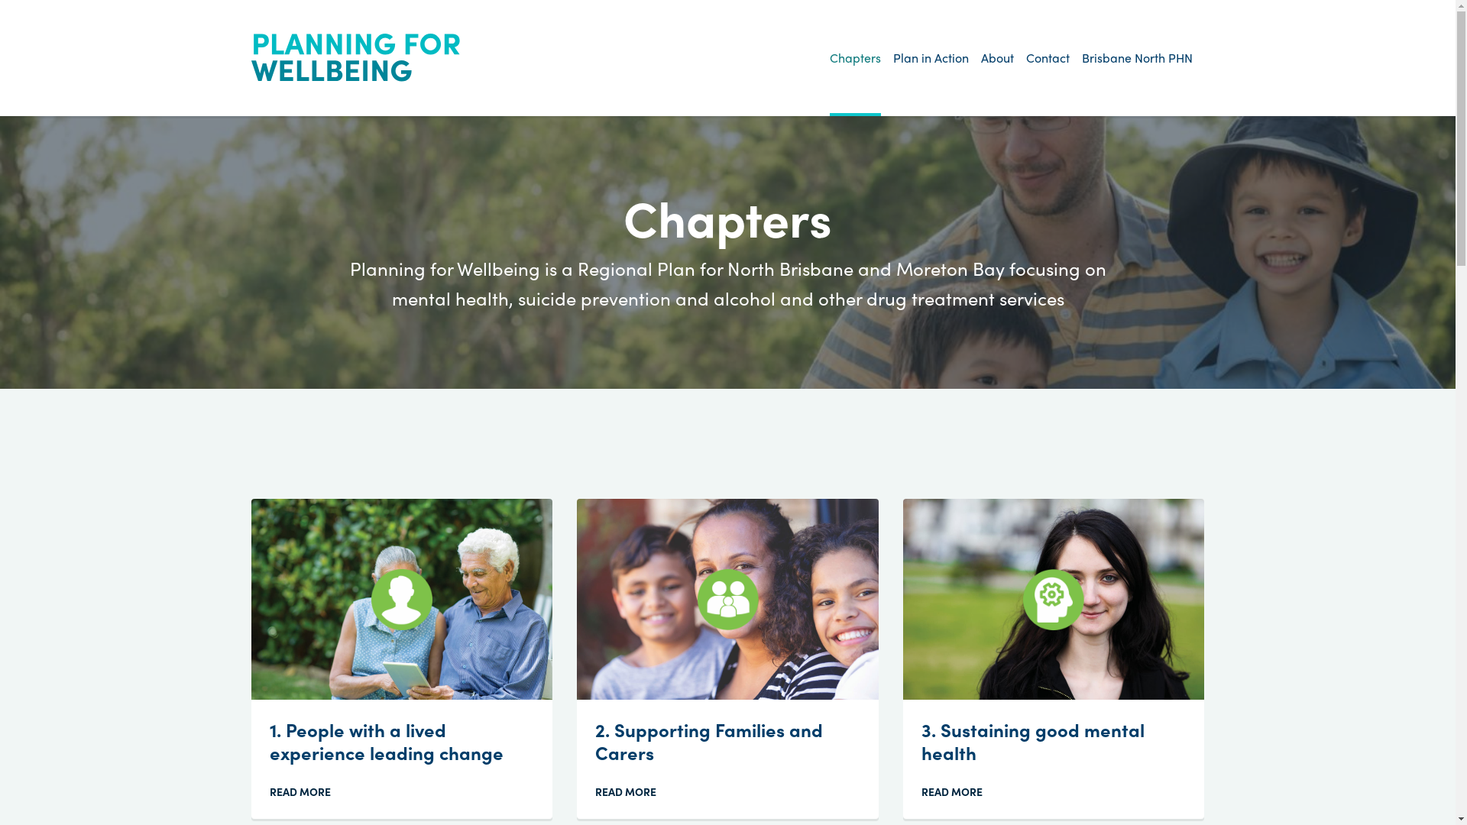  Describe the element at coordinates (1033, 741) in the screenshot. I see `3. Sustaining good mental health` at that location.